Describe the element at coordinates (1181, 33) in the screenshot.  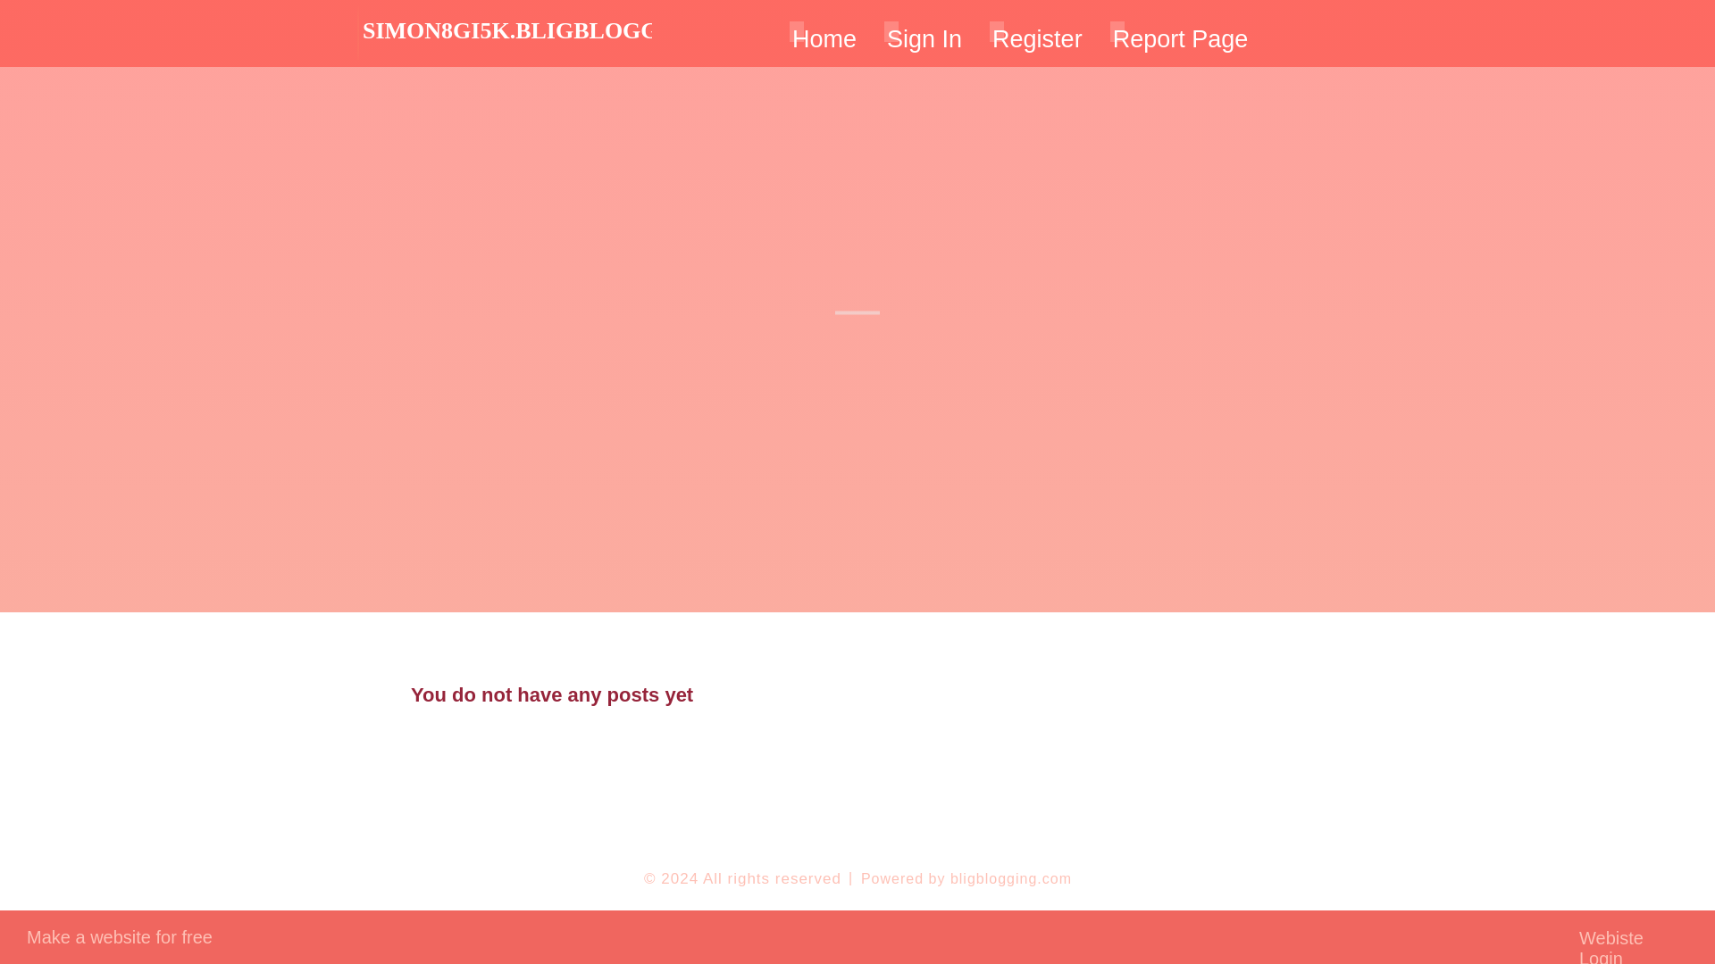
I see `Report Page` at that location.